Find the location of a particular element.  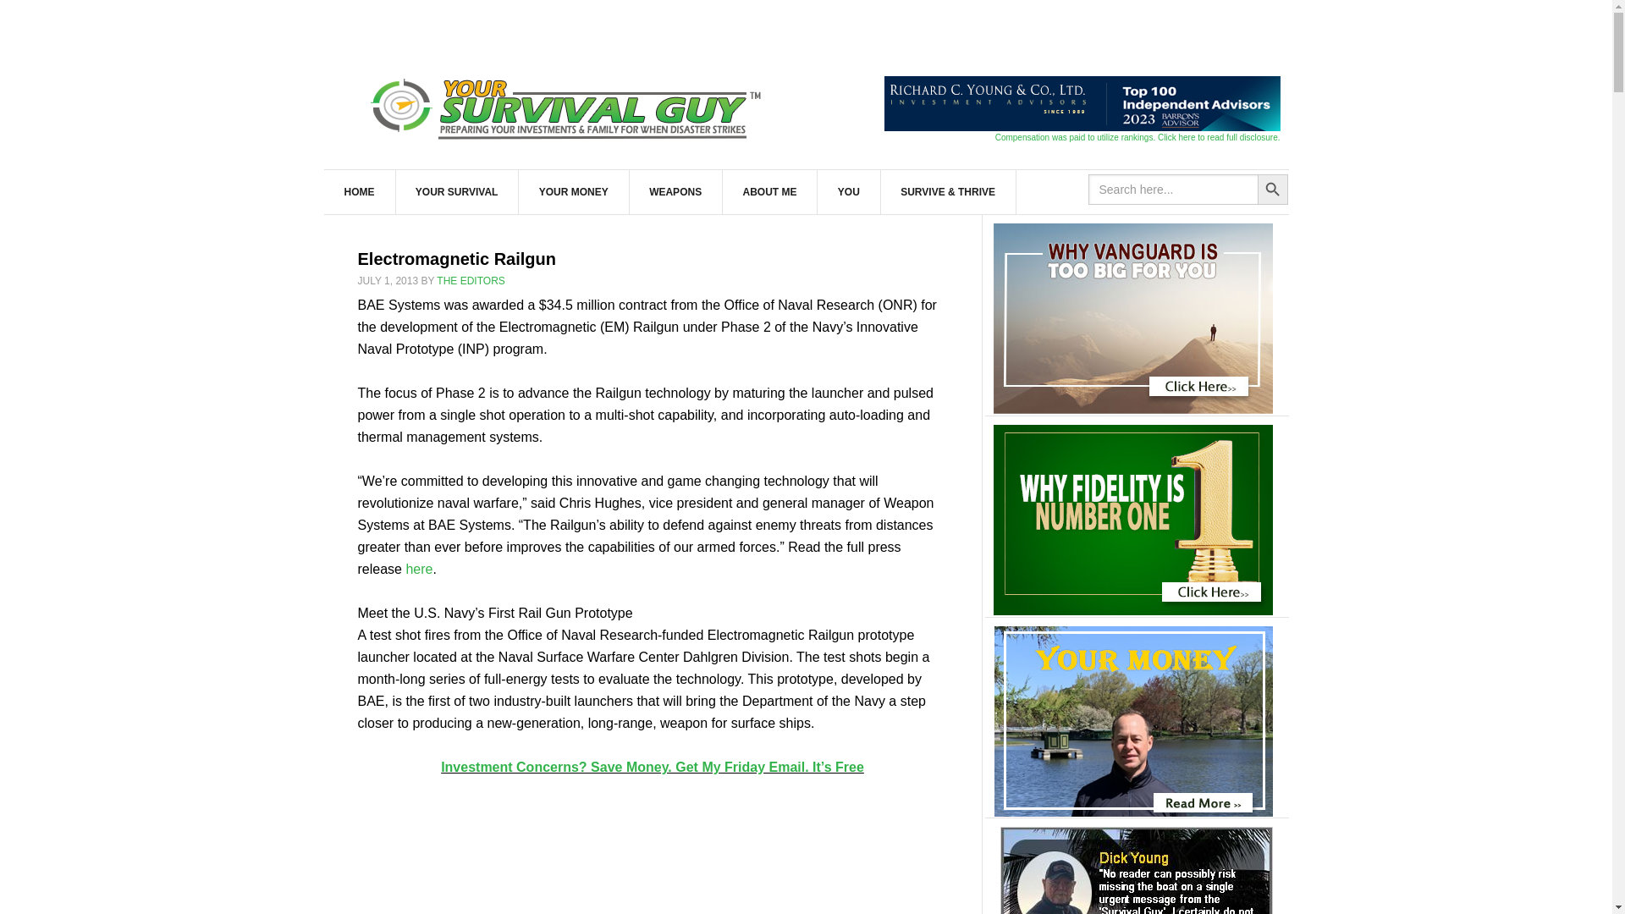

Vanguard Update May 2020 is located at coordinates (1132, 318).